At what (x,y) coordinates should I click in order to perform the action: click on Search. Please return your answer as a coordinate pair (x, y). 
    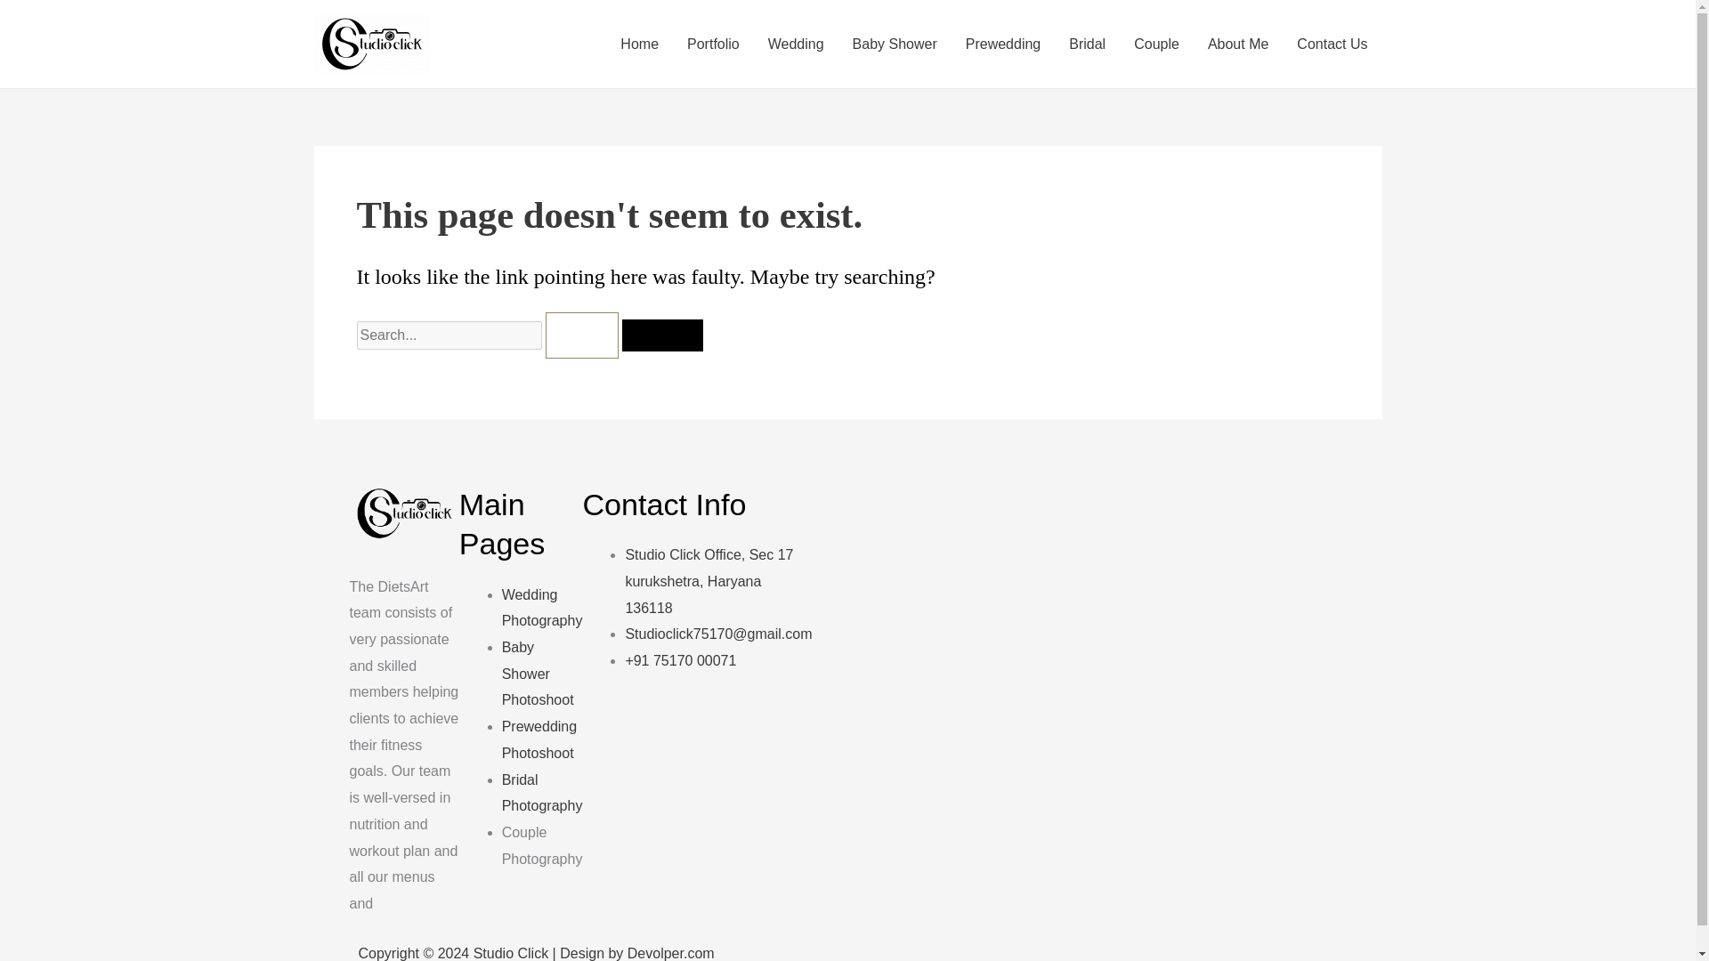
    Looking at the image, I should click on (662, 335).